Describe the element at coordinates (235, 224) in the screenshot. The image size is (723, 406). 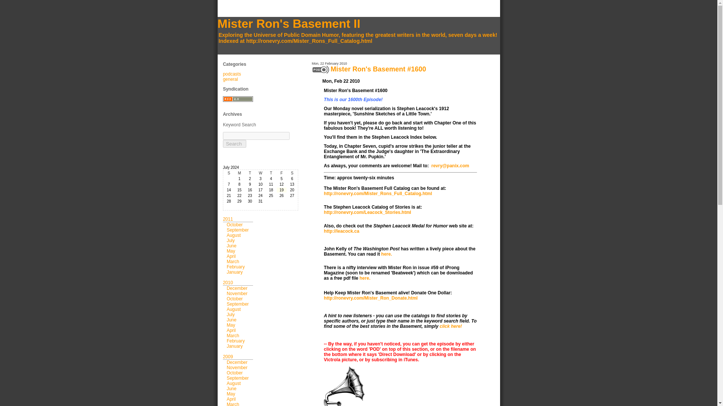
I see `October` at that location.